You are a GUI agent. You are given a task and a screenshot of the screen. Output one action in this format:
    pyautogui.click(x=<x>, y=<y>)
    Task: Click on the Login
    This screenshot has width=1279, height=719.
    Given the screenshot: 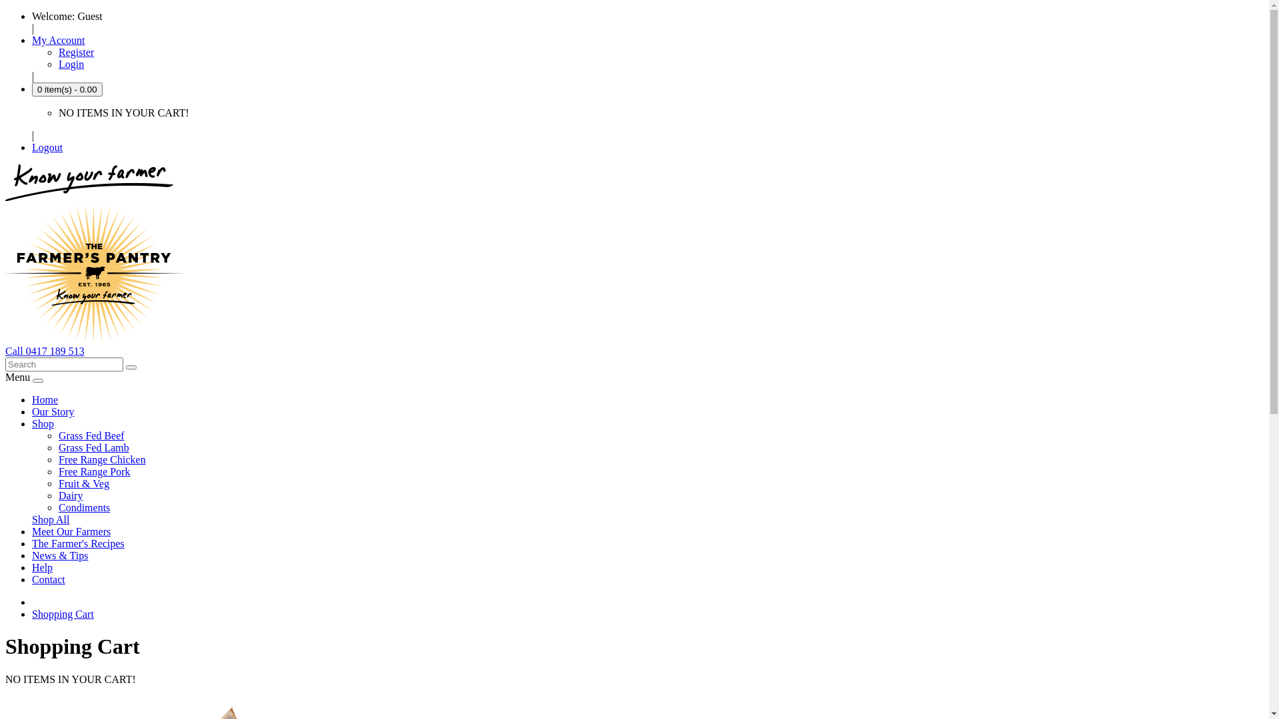 What is the action you would take?
    pyautogui.click(x=71, y=64)
    